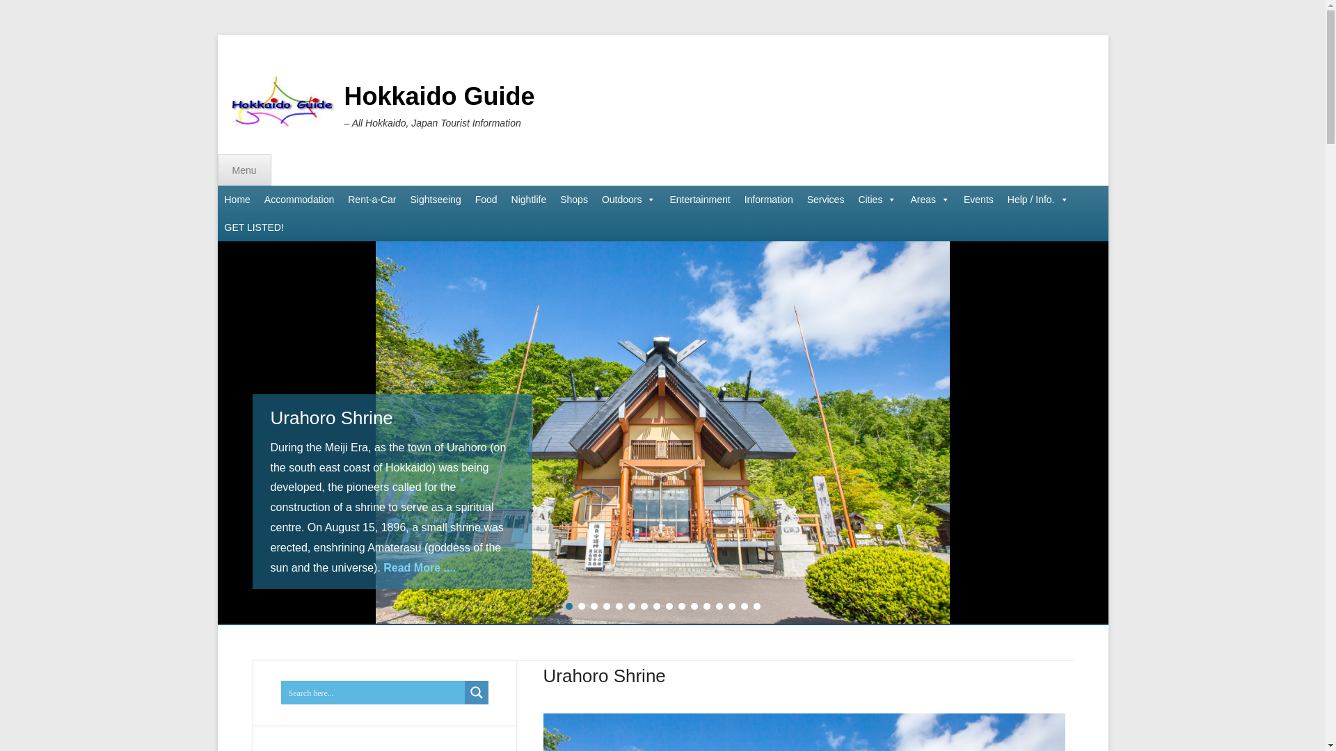 The image size is (1336, 751). I want to click on Shops, so click(573, 199).